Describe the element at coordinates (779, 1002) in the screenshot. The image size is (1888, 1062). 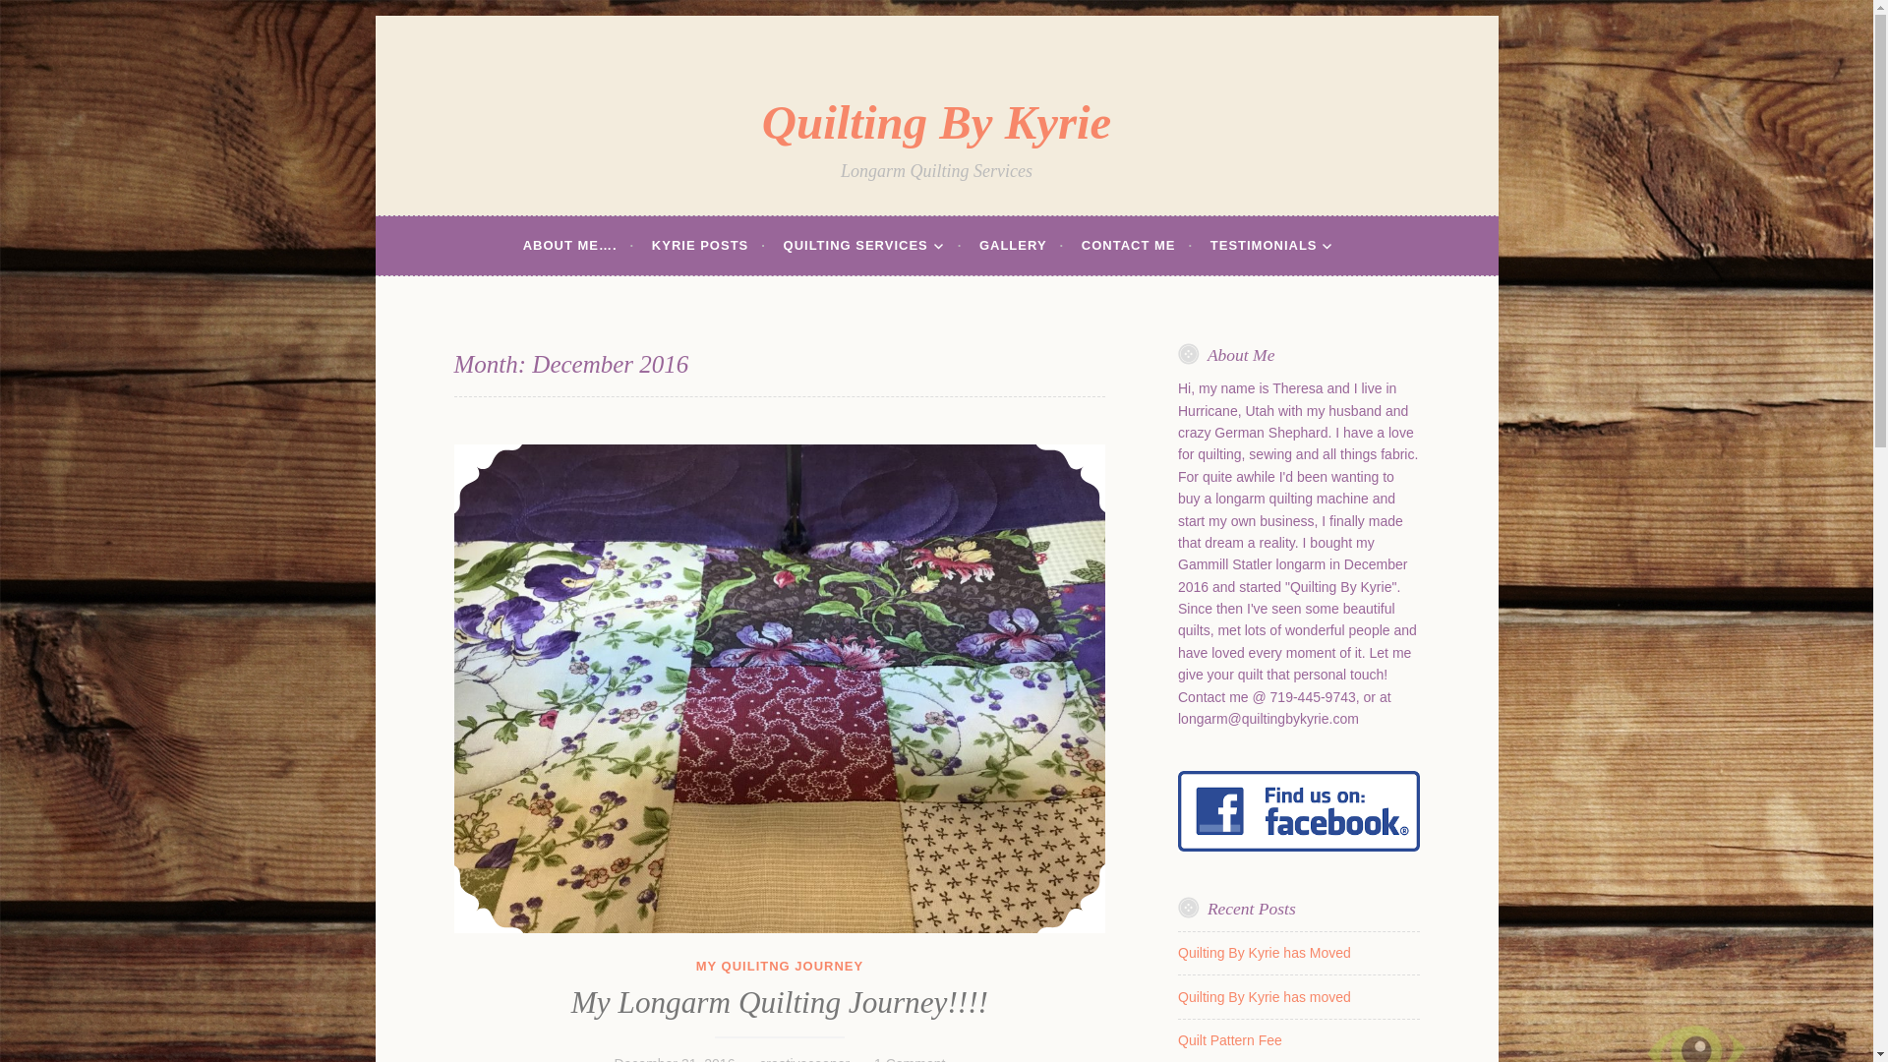
I see `My Longarm Quilting Journey!!!!` at that location.